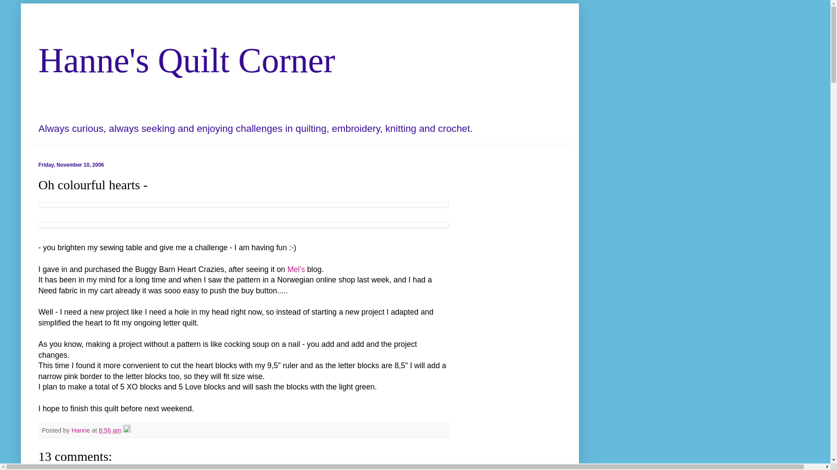 The image size is (837, 470). Describe the element at coordinates (81, 430) in the screenshot. I see `author profile` at that location.